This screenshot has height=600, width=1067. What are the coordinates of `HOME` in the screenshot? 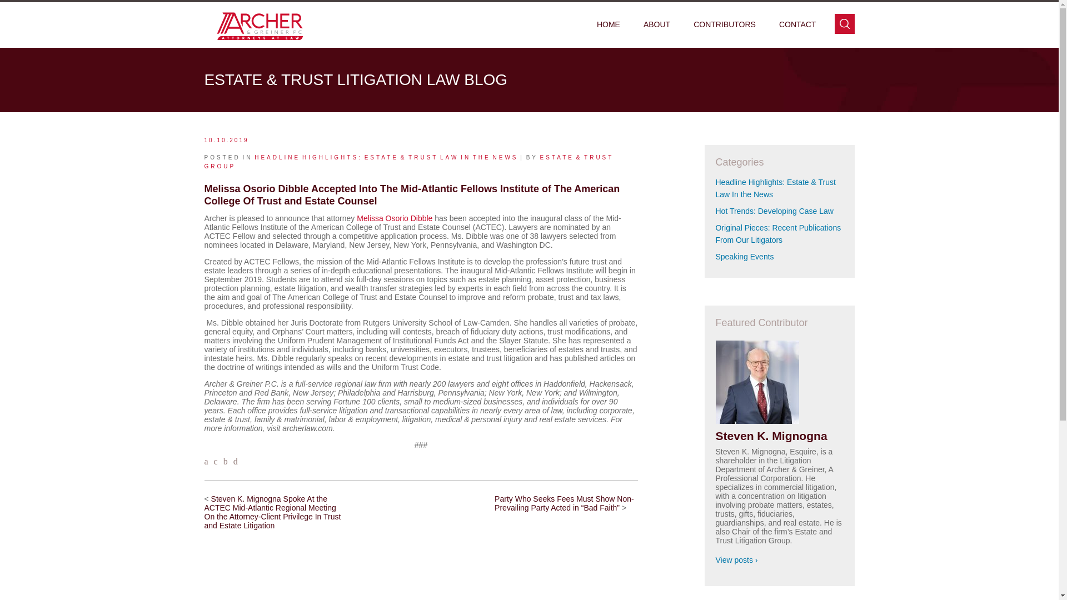 It's located at (608, 25).